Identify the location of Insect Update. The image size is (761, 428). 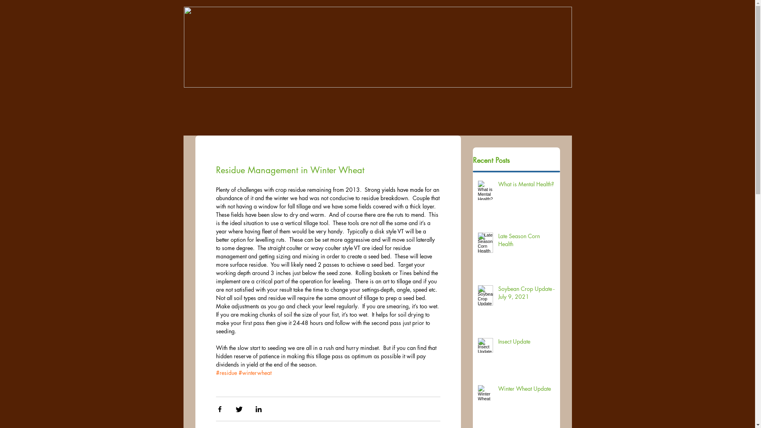
(526, 343).